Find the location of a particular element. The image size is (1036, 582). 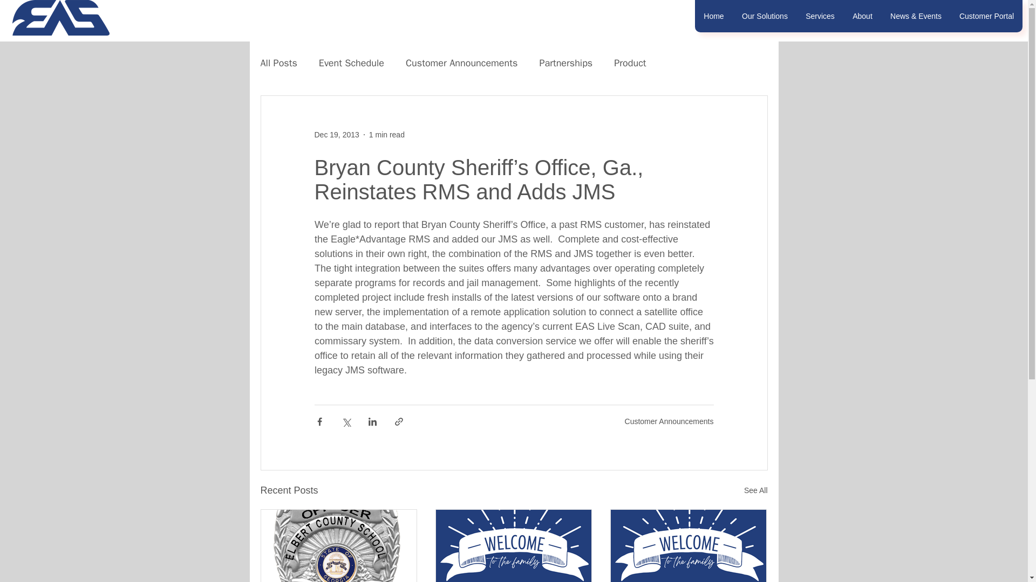

Customer Portal is located at coordinates (986, 16).